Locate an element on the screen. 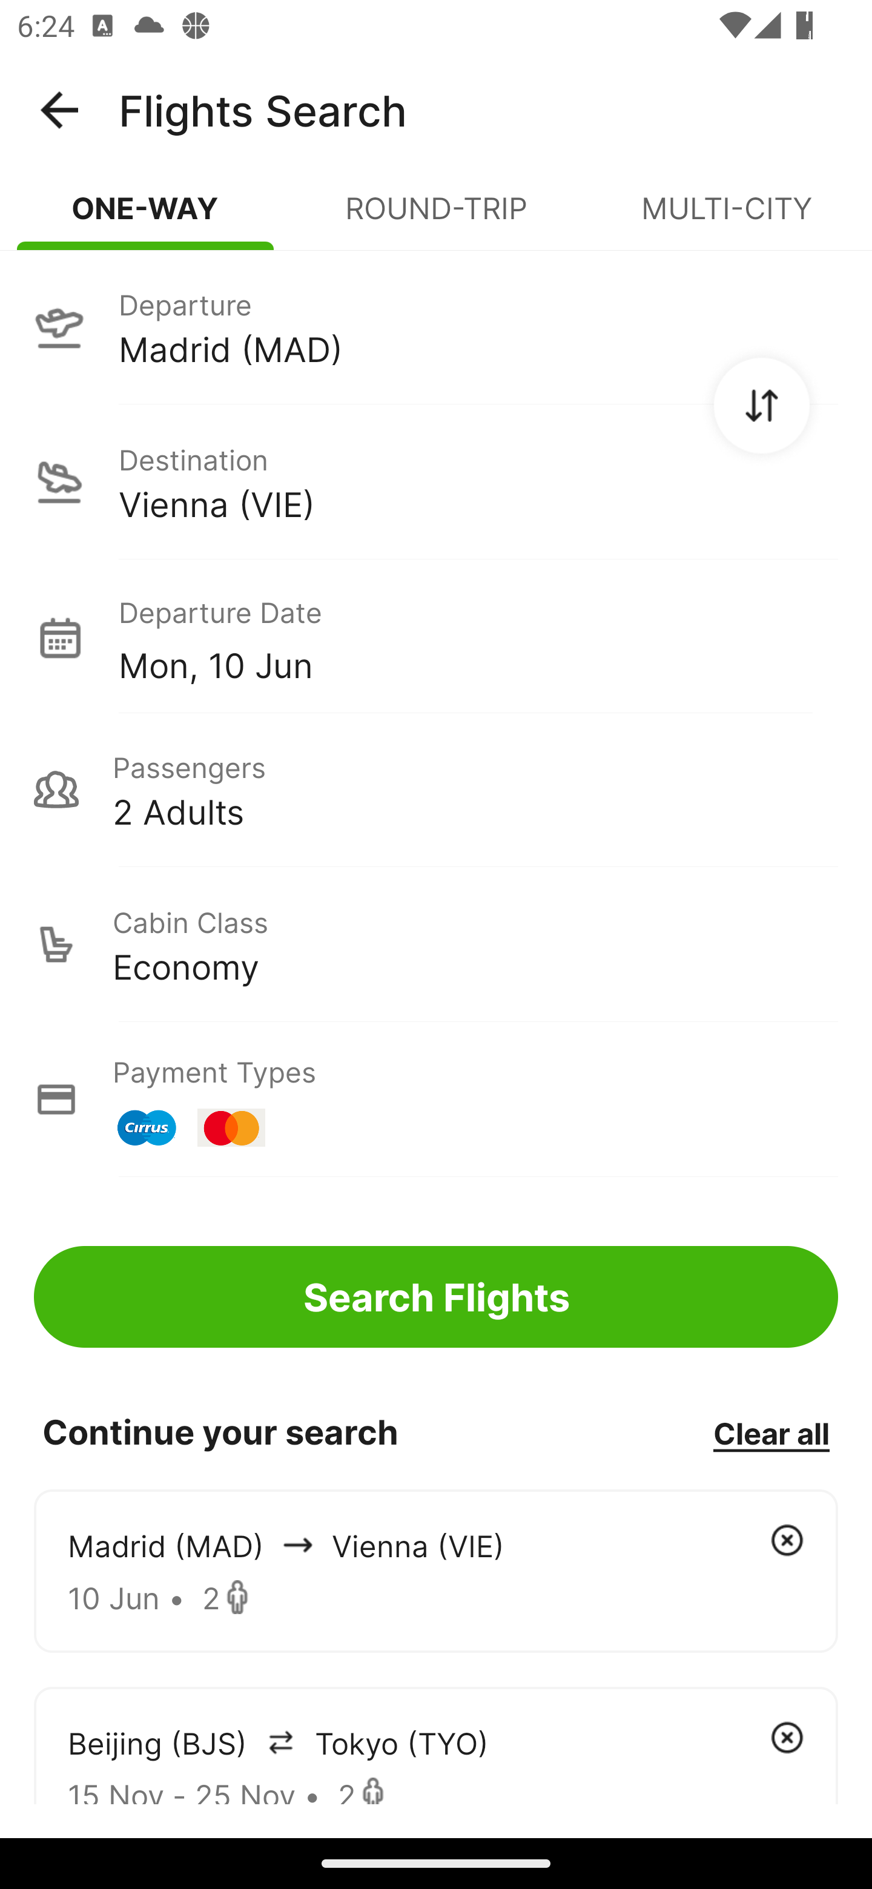 This screenshot has width=872, height=1889. Destination Vienna (VIE) is located at coordinates (436, 482).